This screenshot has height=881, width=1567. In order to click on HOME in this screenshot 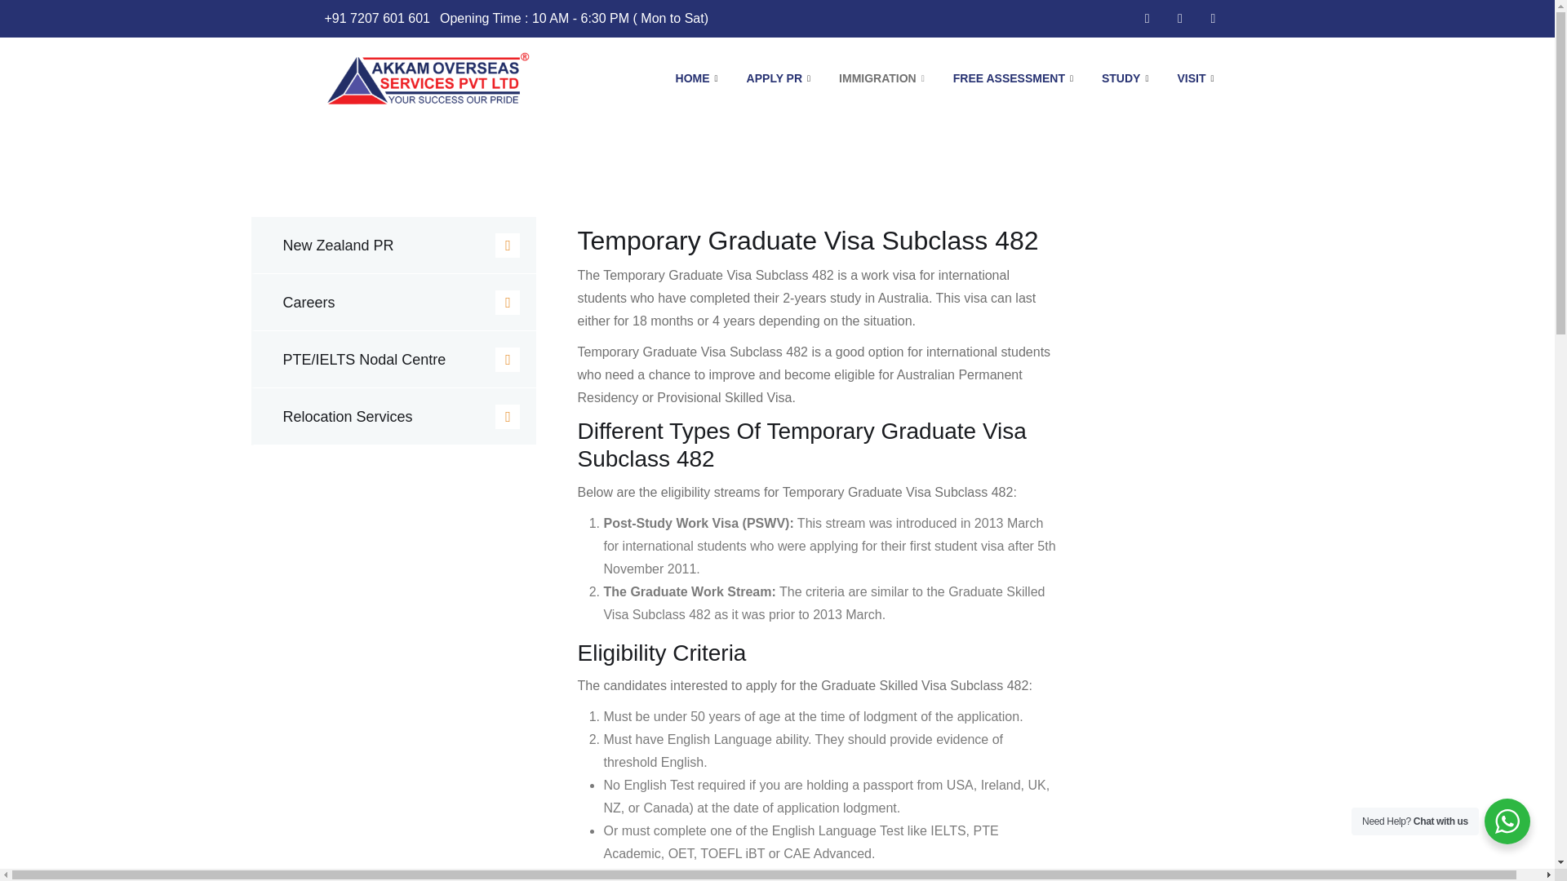, I will do `click(699, 78)`.